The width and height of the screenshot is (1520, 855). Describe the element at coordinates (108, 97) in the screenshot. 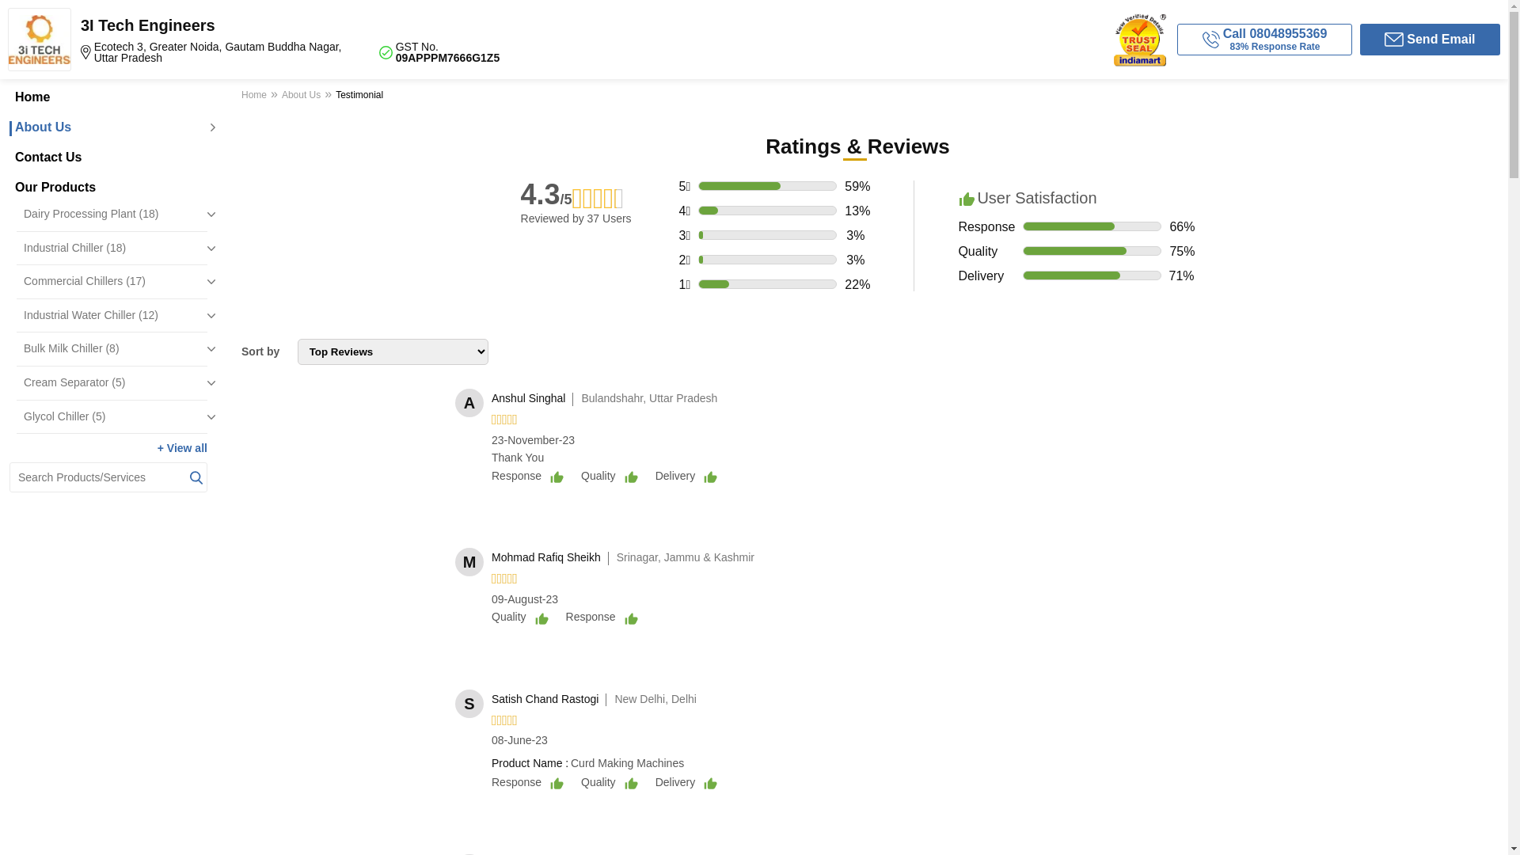

I see `Home` at that location.